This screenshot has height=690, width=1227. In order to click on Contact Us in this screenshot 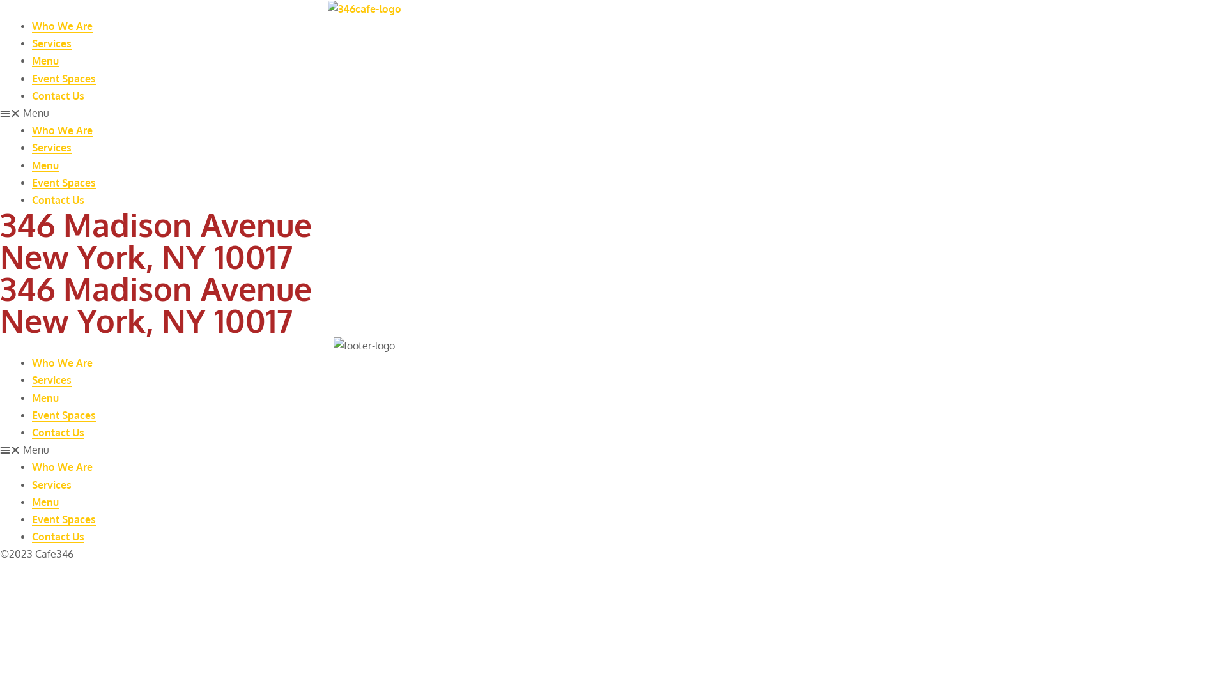, I will do `click(58, 96)`.